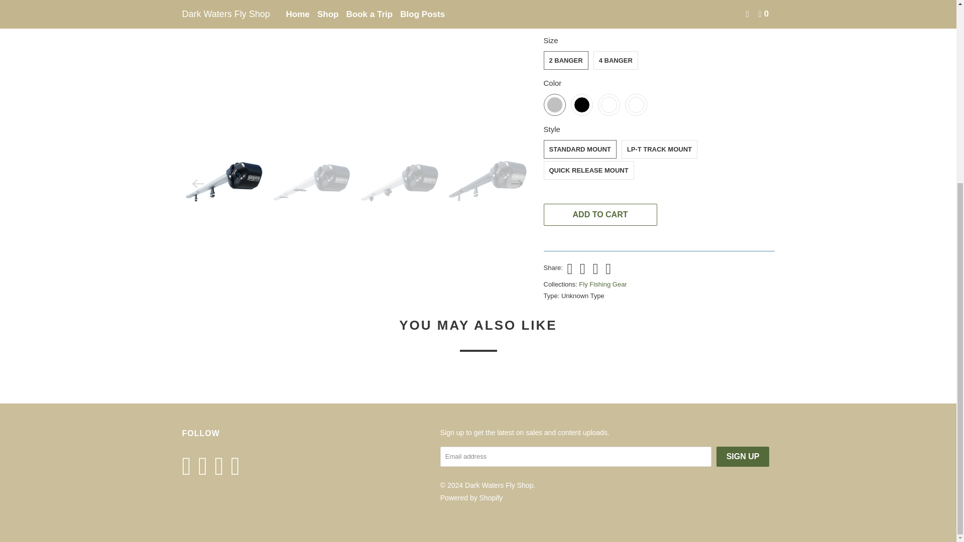 This screenshot has width=964, height=542. What do you see at coordinates (357, 65) in the screenshot?
I see `RiverSmith Rod Roof Rack` at bounding box center [357, 65].